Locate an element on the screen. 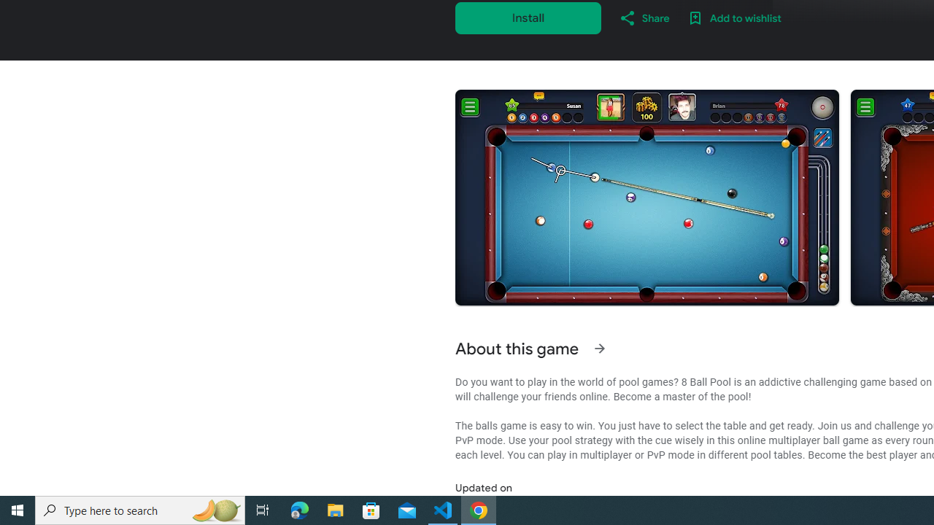 This screenshot has height=525, width=934. Add to wishlist is located at coordinates (734, 17).